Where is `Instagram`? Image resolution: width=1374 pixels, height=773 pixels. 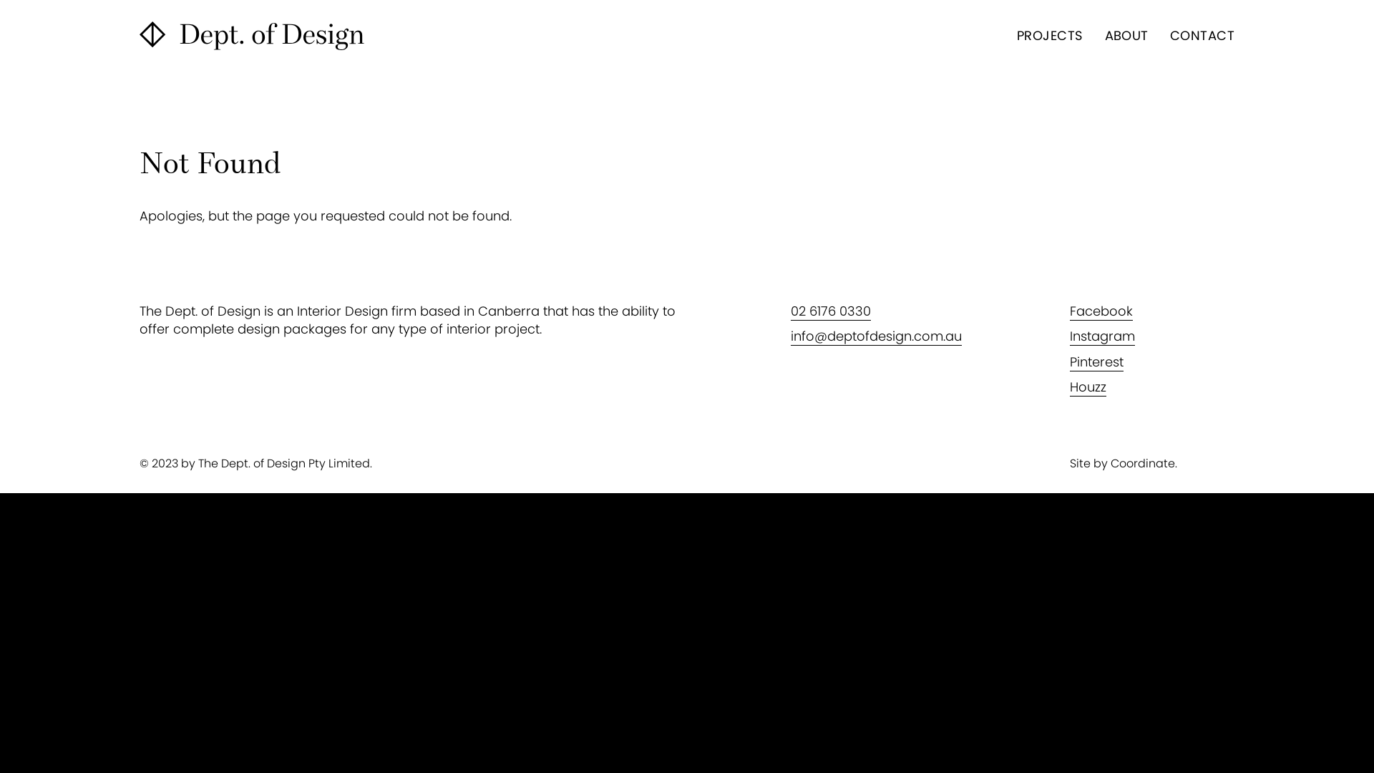 Instagram is located at coordinates (1102, 336).